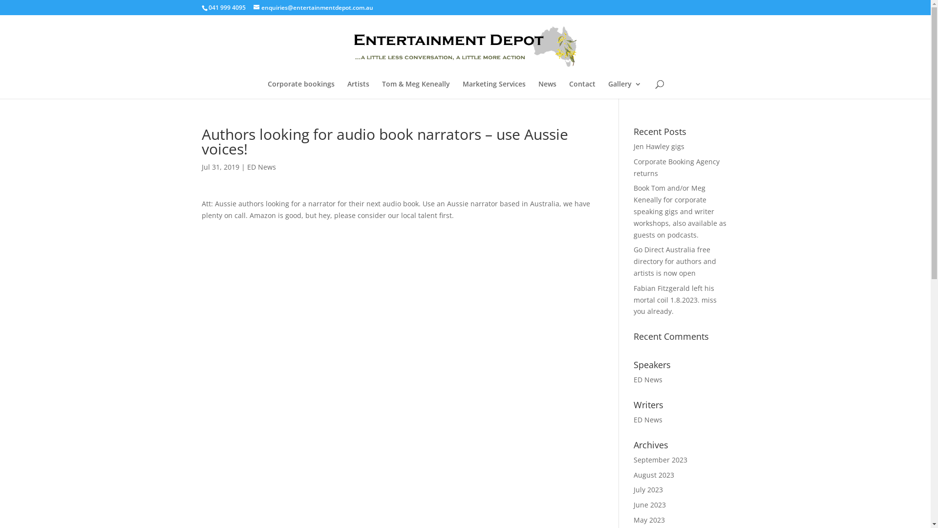 Image resolution: width=938 pixels, height=528 pixels. I want to click on May 2023, so click(649, 520).